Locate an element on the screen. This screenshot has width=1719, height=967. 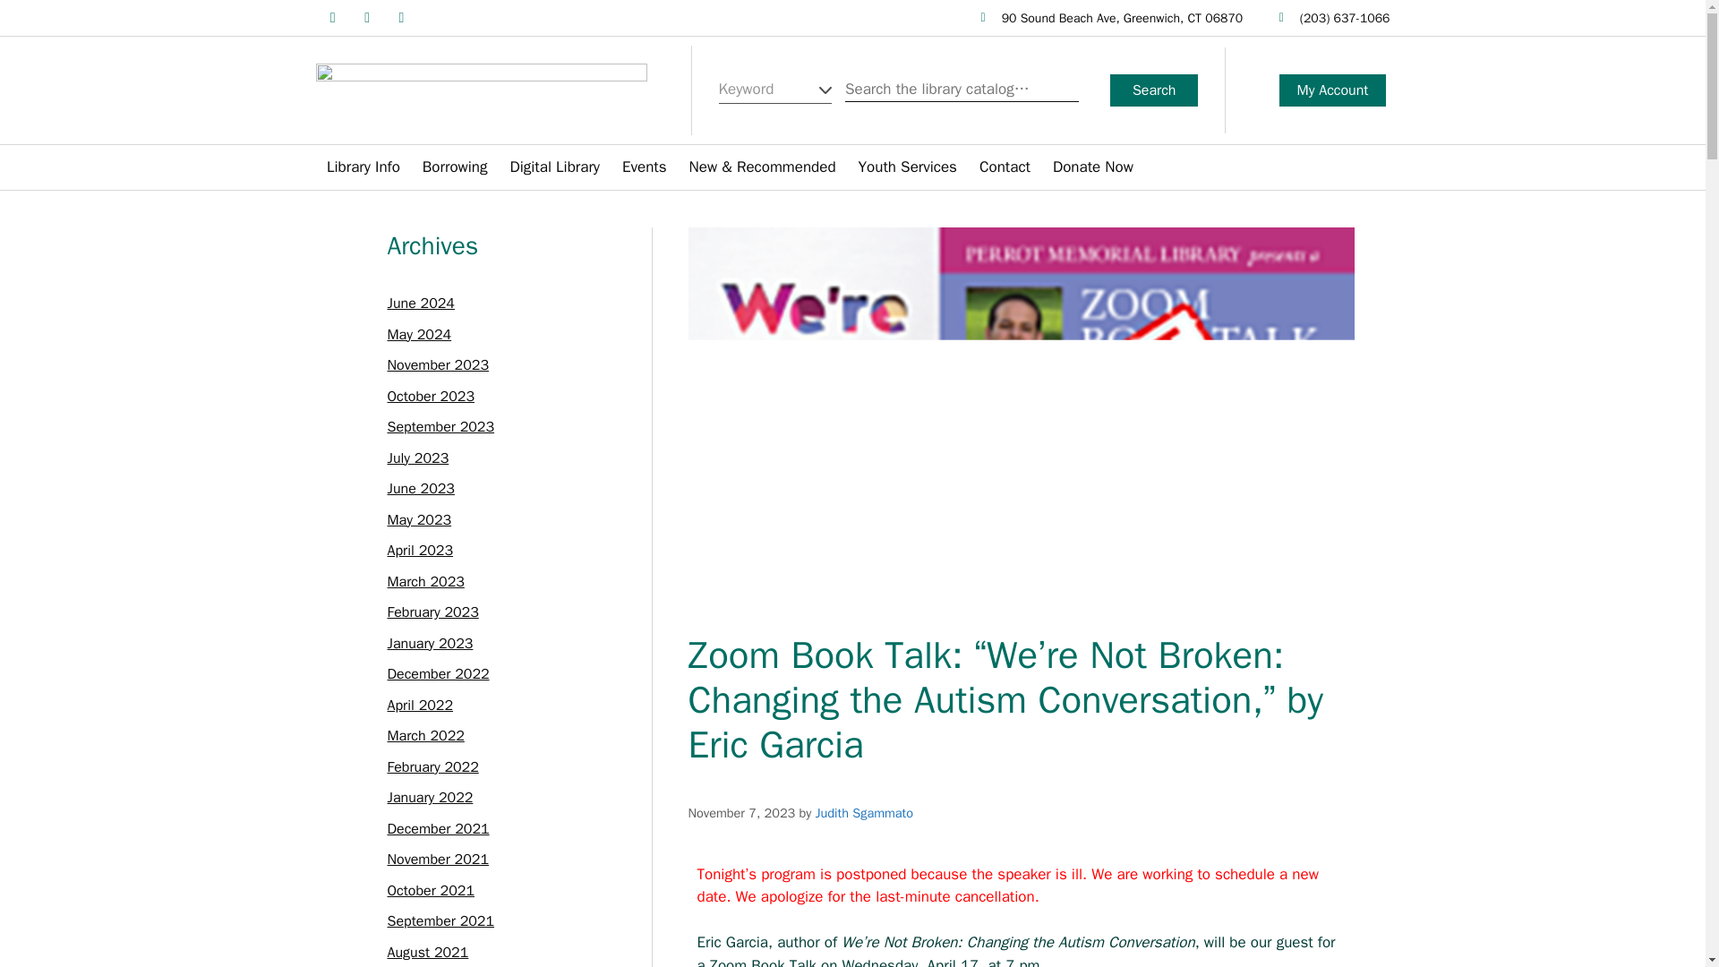
Events is located at coordinates (645, 167).